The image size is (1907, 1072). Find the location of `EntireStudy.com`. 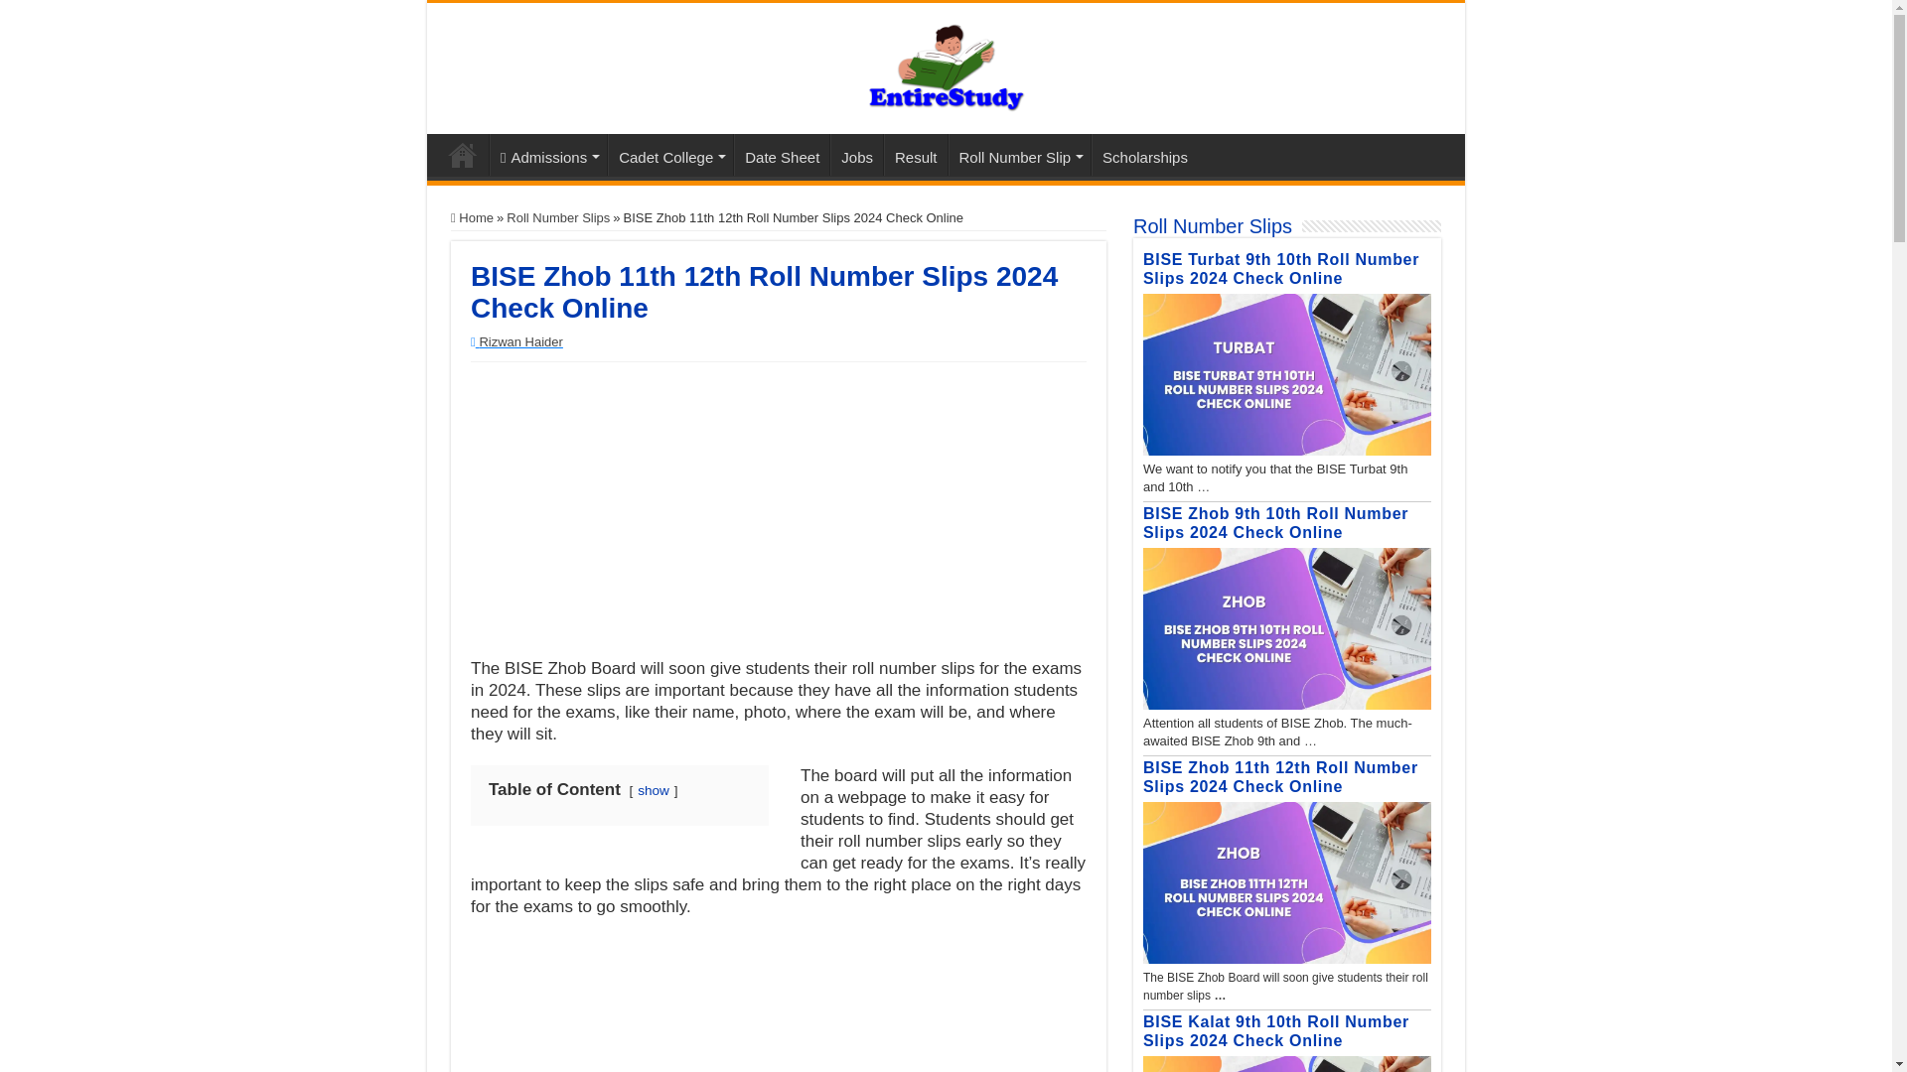

EntireStudy.com is located at coordinates (946, 64).